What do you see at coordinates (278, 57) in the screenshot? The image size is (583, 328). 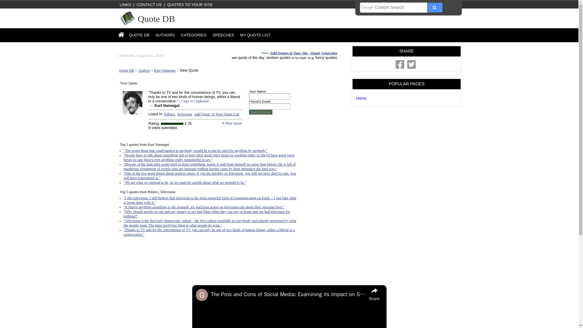 I see `random quotes` at bounding box center [278, 57].